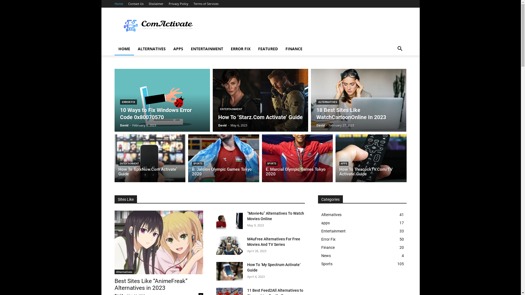 Image resolution: width=525 pixels, height=295 pixels. Describe the element at coordinates (362, 223) in the screenshot. I see `apps
17` at that location.